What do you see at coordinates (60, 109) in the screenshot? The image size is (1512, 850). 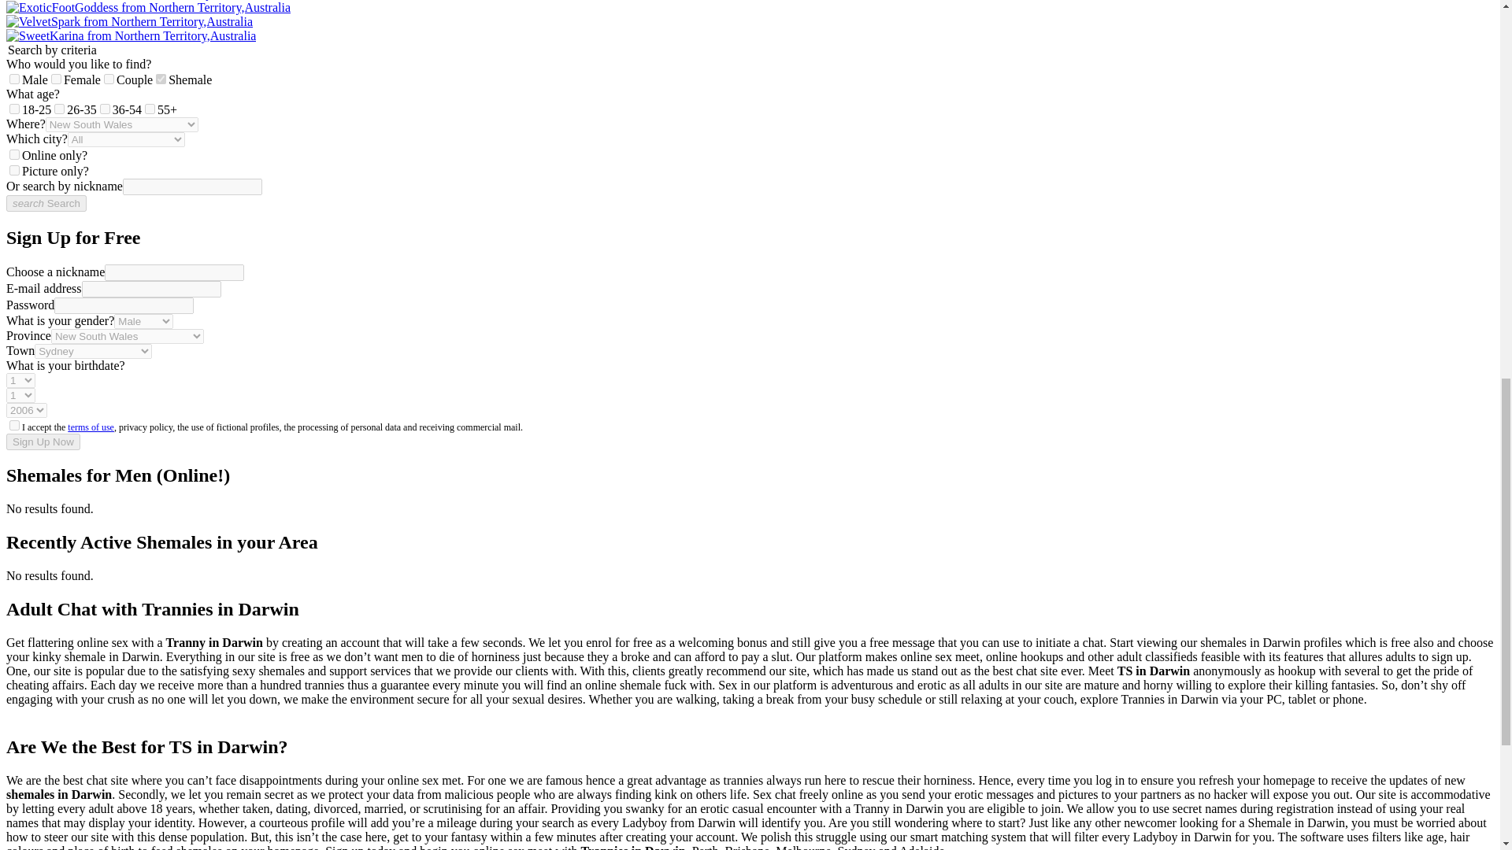 I see `26-35` at bounding box center [60, 109].